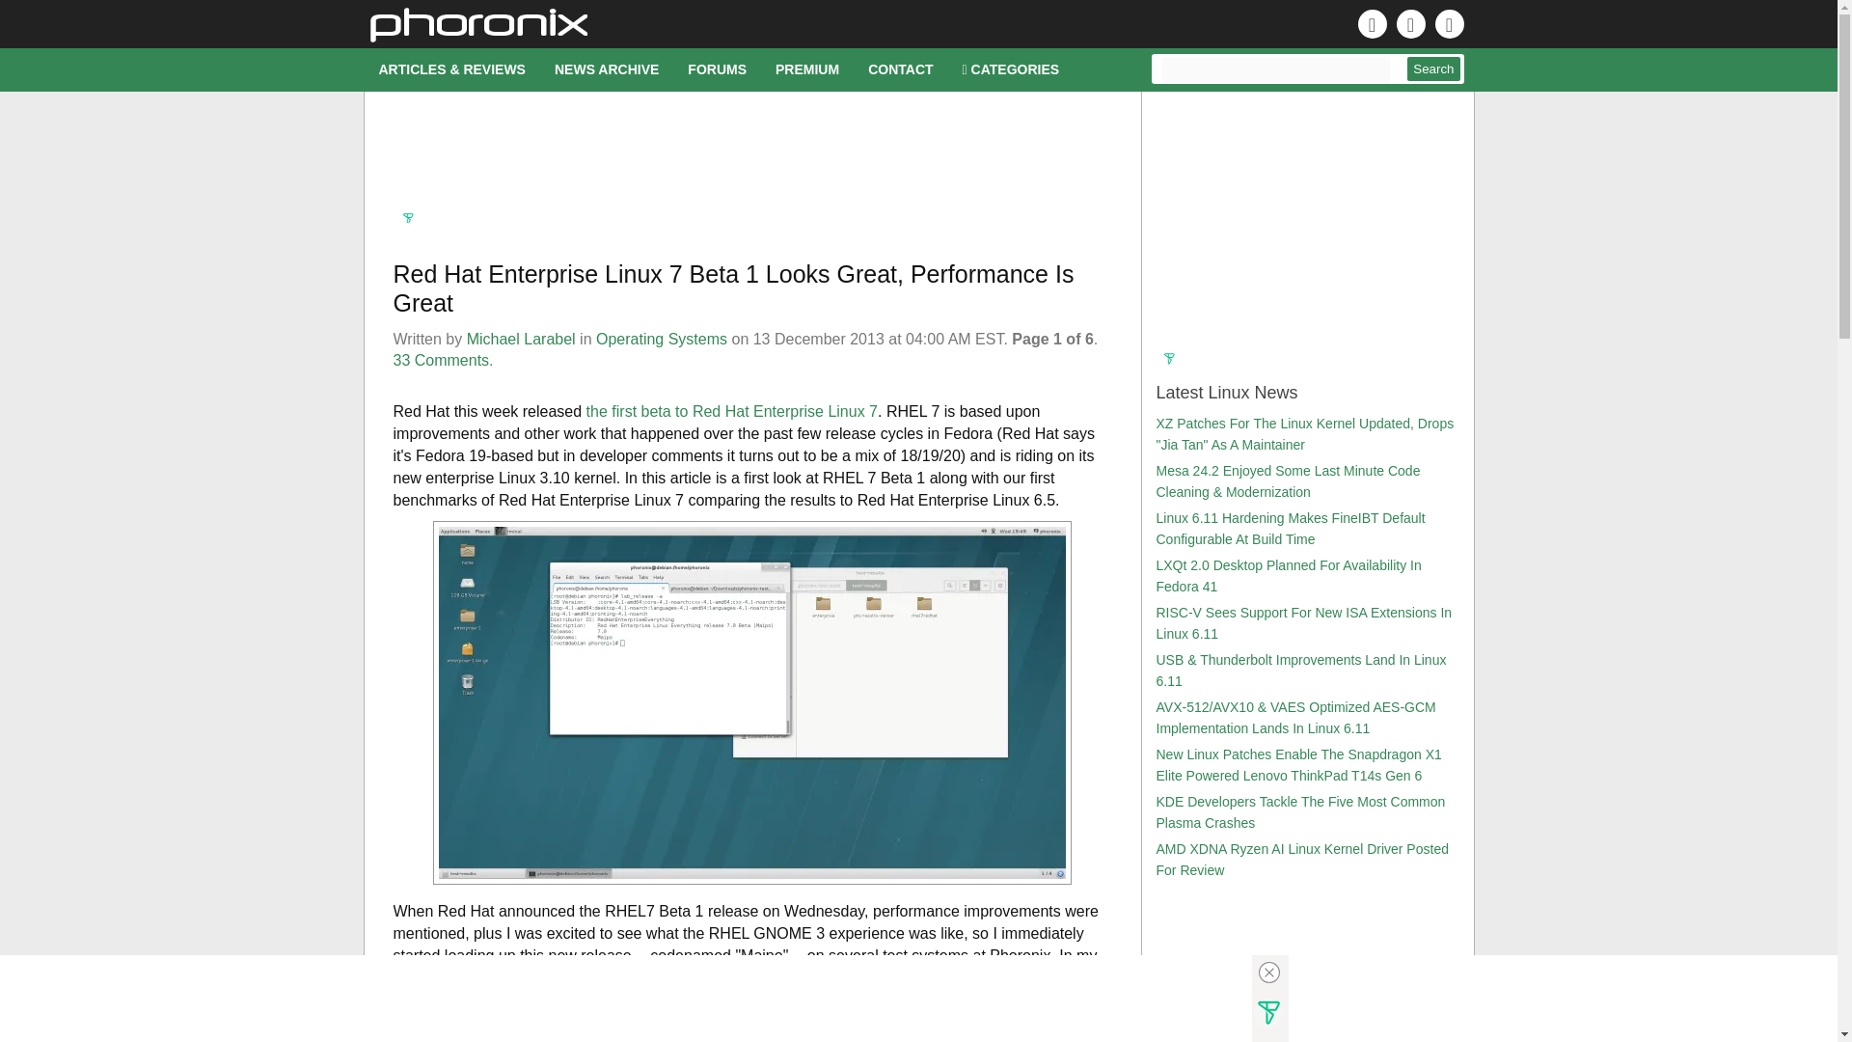  What do you see at coordinates (1433, 69) in the screenshot?
I see `Search` at bounding box center [1433, 69].